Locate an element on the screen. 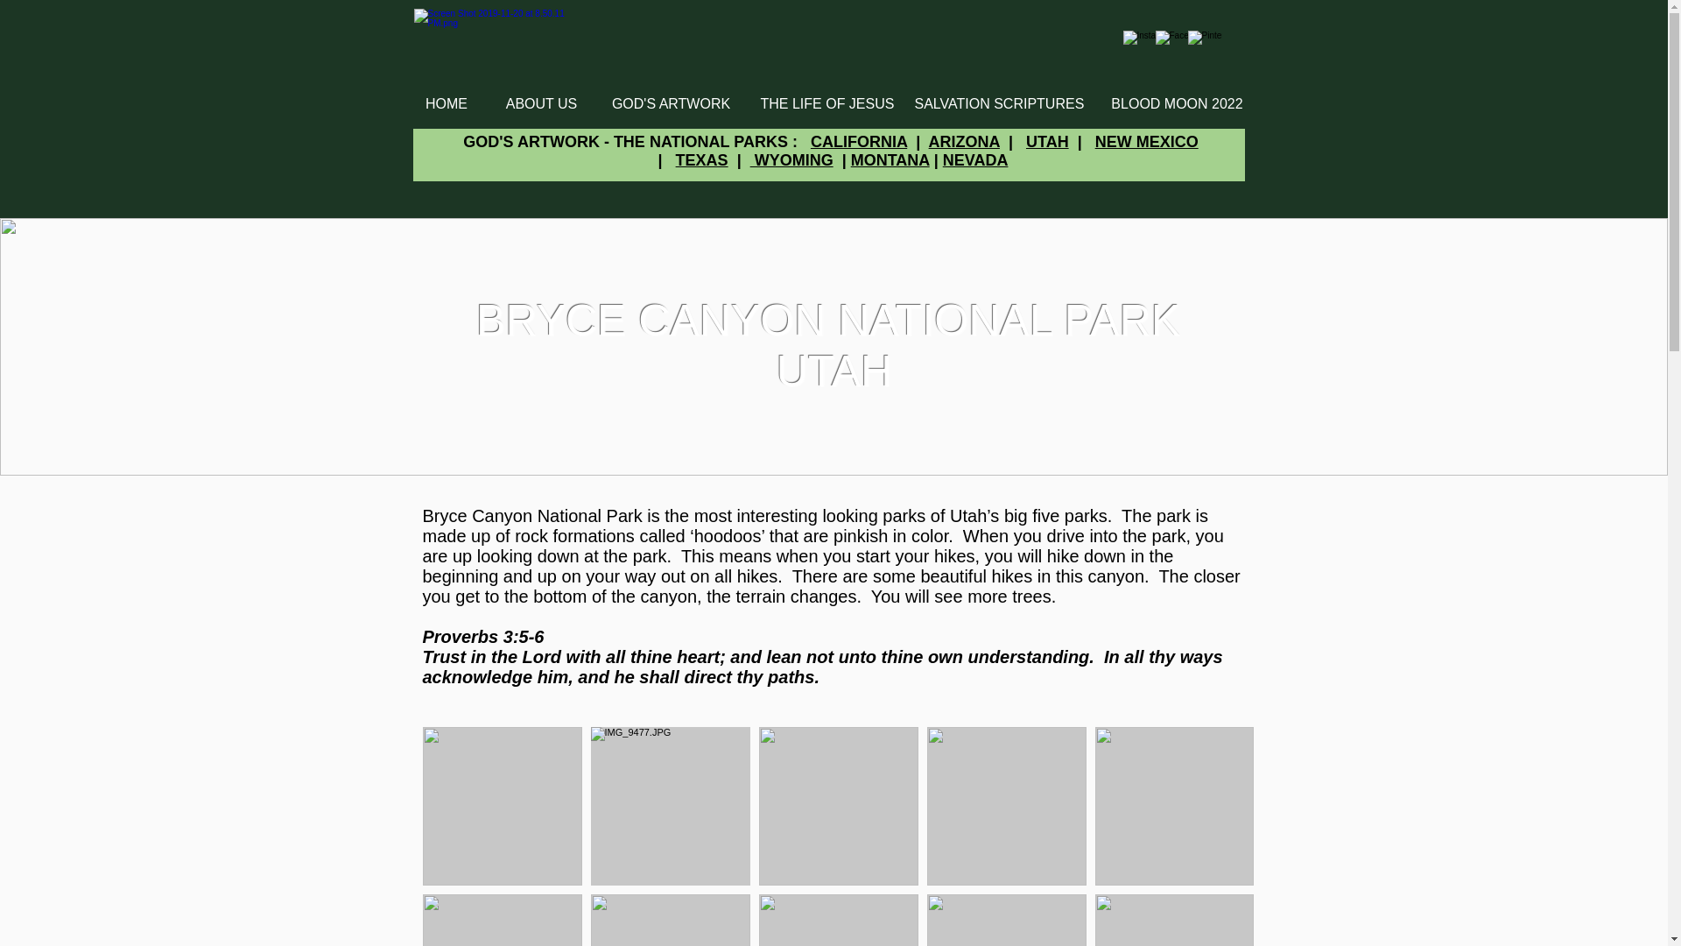  MONTANA is located at coordinates (890, 159).